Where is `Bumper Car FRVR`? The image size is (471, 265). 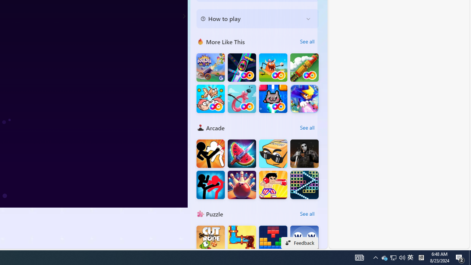 Bumper Car FRVR is located at coordinates (242, 68).